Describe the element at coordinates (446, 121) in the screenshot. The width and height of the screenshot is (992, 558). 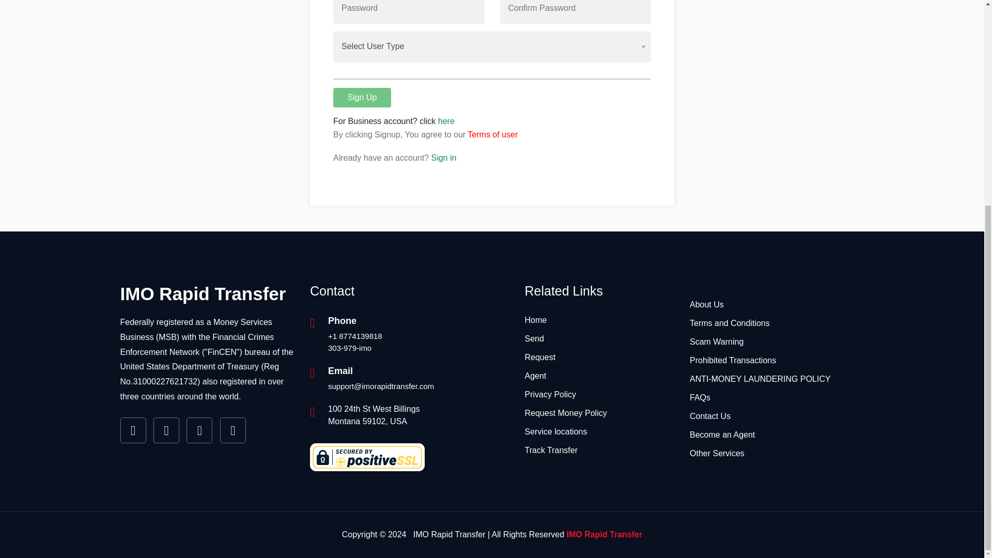
I see `here` at that location.